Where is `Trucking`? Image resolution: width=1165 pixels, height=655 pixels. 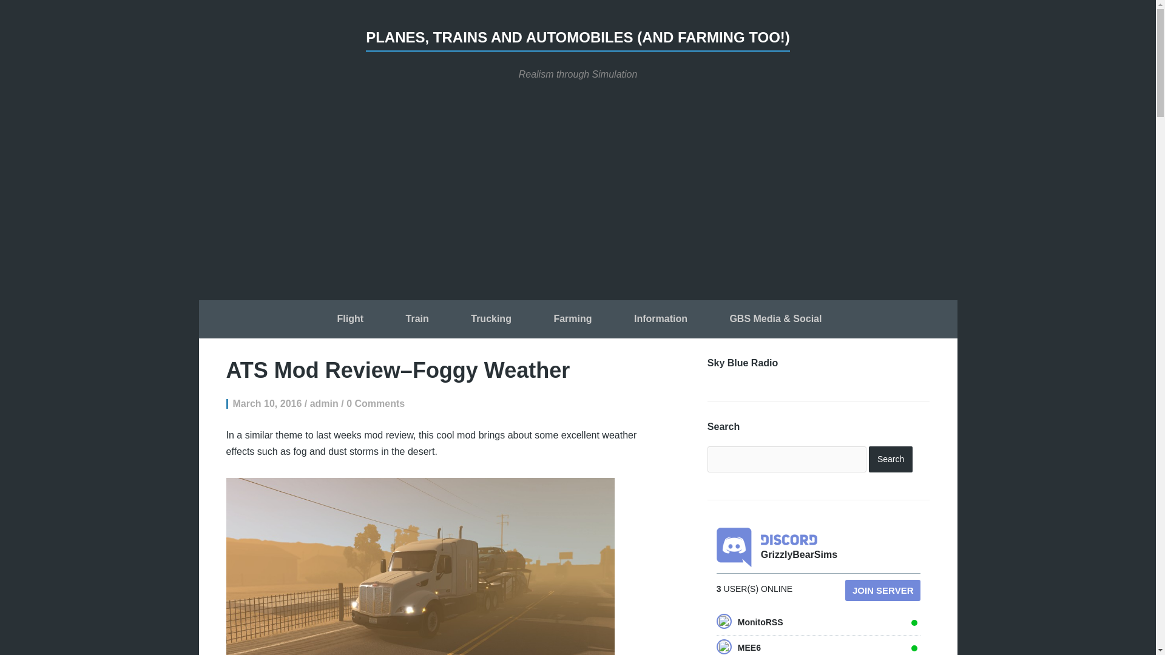
Trucking is located at coordinates (491, 320).